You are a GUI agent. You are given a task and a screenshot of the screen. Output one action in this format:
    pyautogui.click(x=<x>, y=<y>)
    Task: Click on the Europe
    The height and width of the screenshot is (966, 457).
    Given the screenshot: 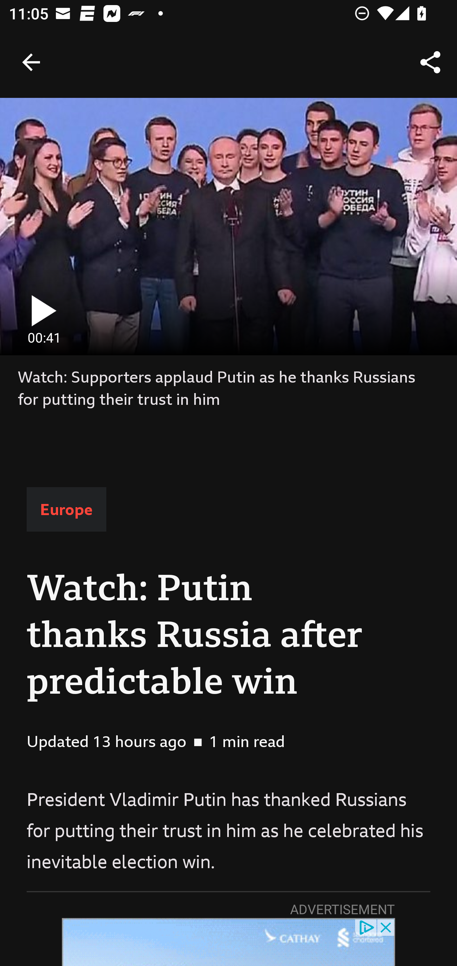 What is the action you would take?
    pyautogui.click(x=66, y=510)
    